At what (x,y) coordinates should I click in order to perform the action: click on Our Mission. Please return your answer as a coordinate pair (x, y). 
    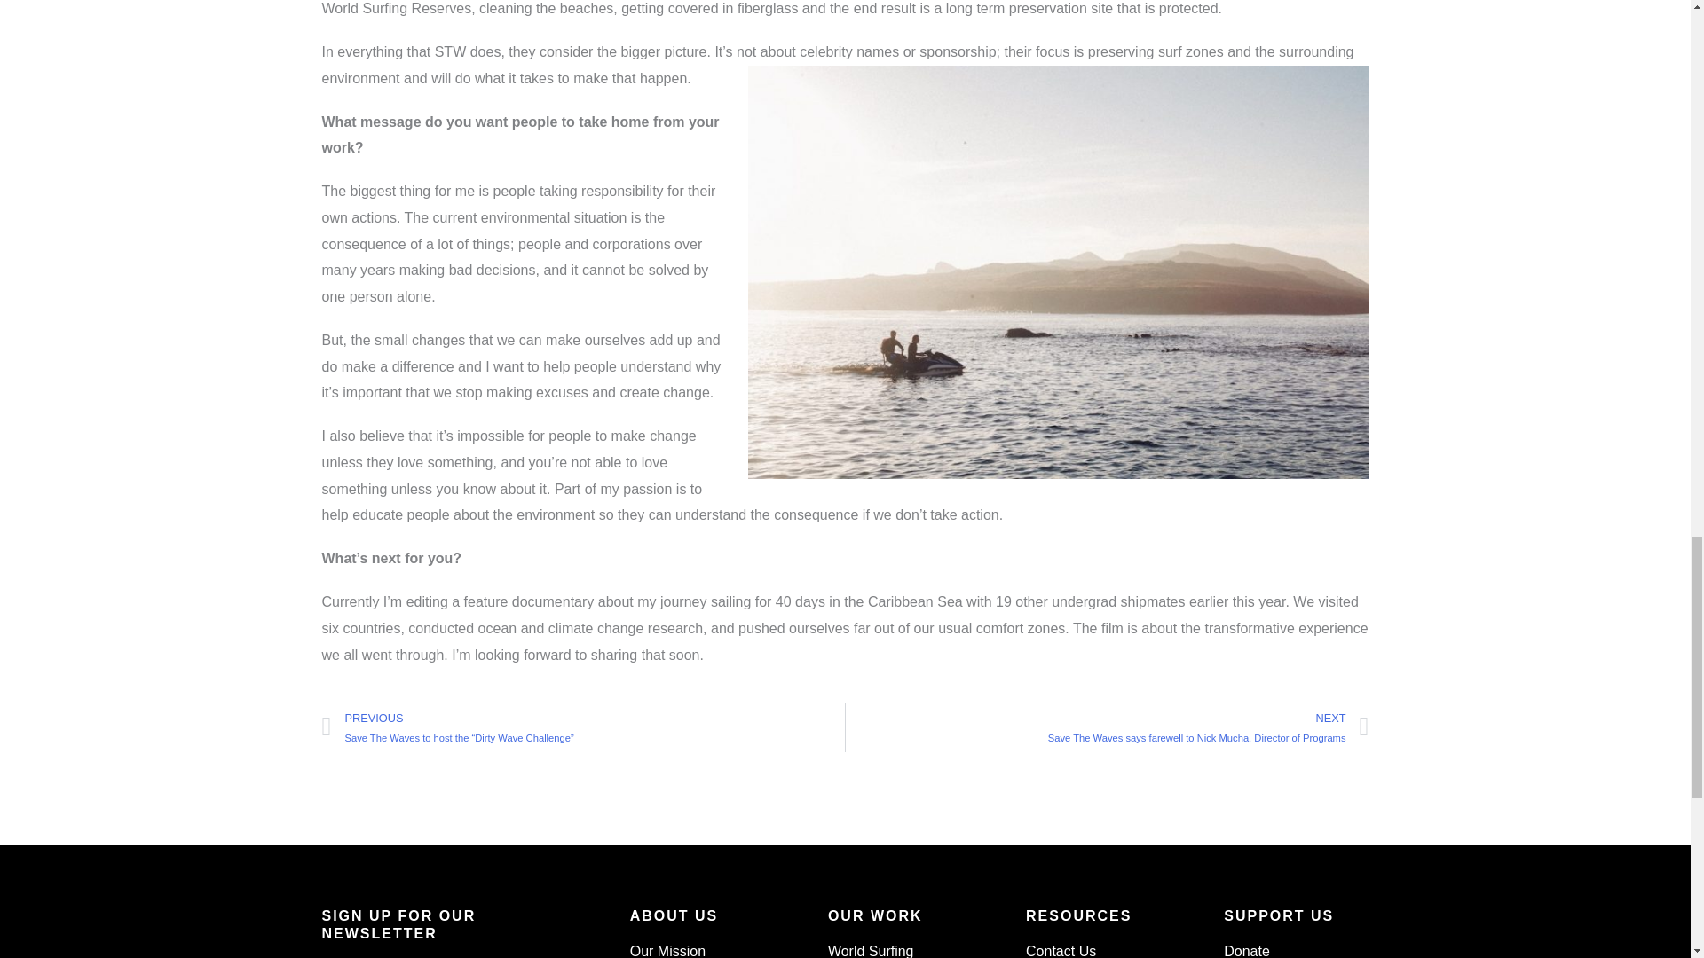
    Looking at the image, I should click on (703, 950).